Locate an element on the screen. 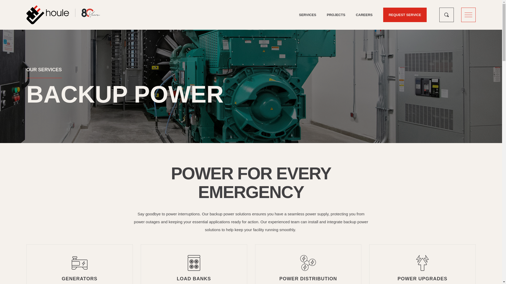 The image size is (506, 284). REQUEST SERVICE is located at coordinates (405, 15).